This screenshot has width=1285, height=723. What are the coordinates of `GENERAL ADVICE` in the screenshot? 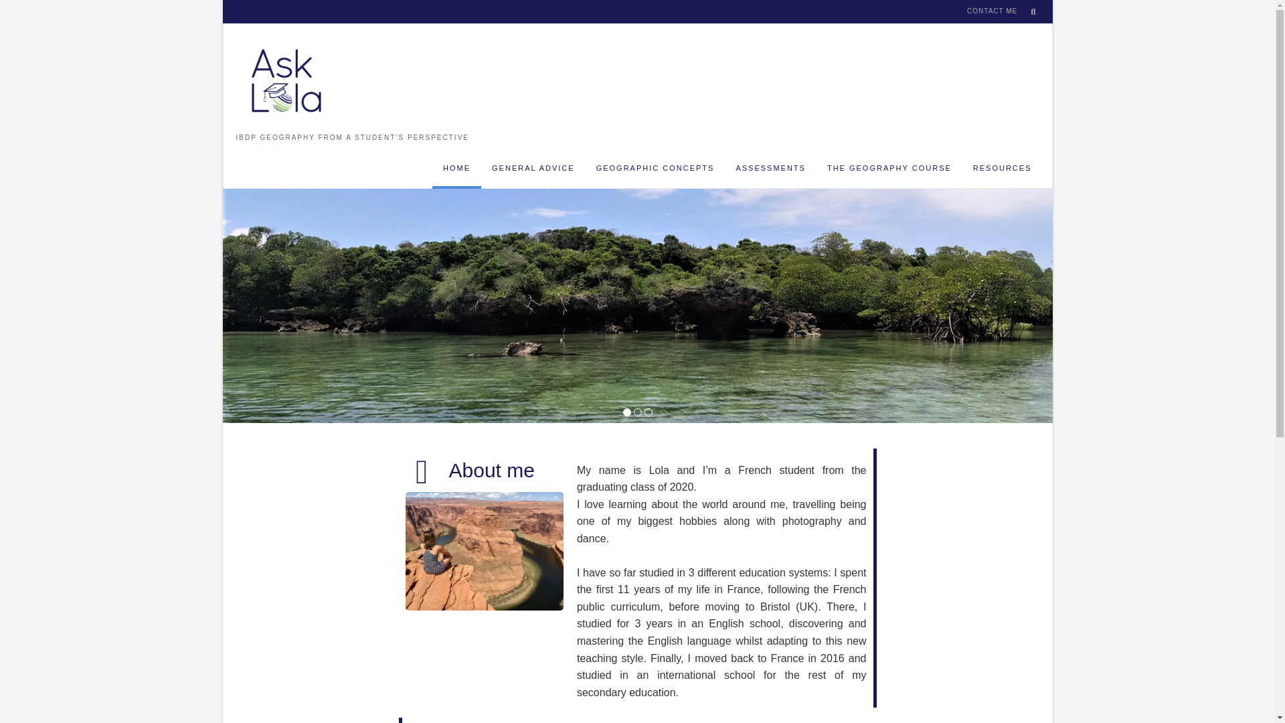 It's located at (533, 173).